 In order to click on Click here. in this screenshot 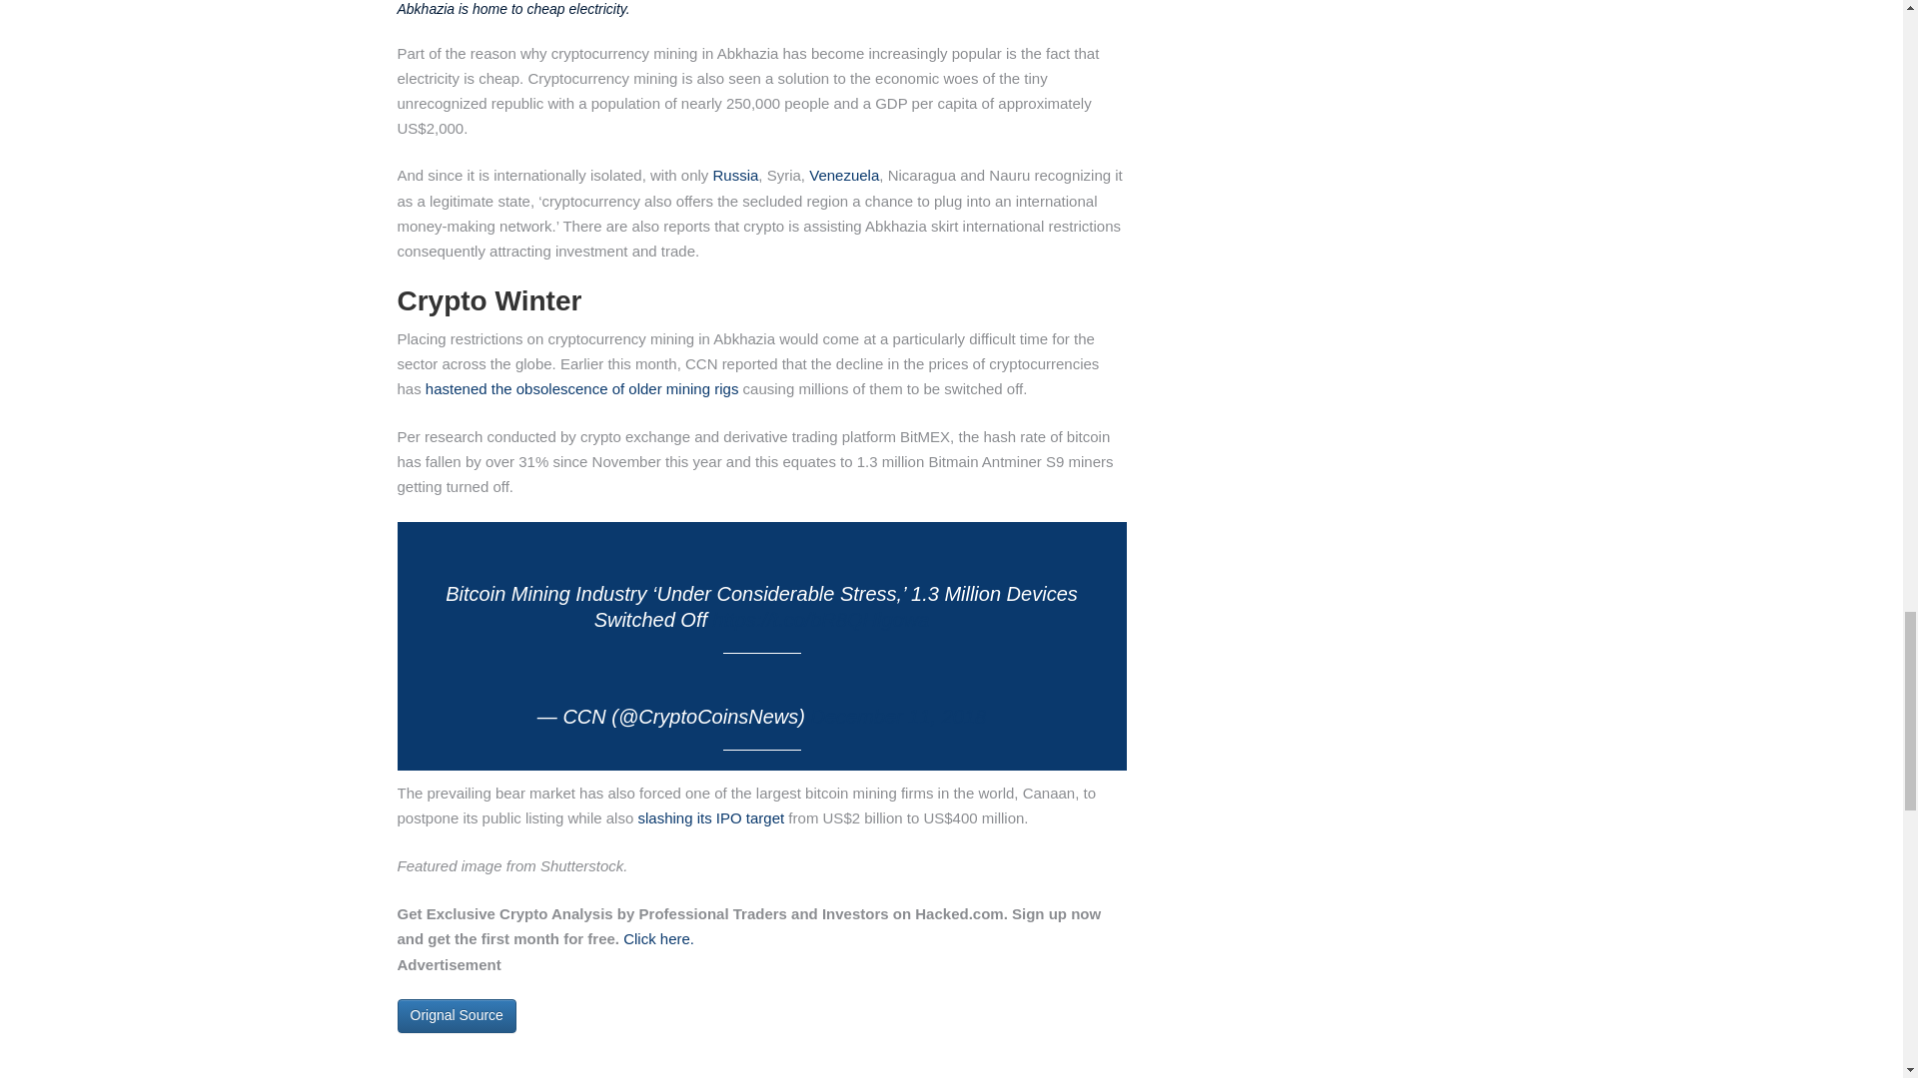, I will do `click(659, 938)`.